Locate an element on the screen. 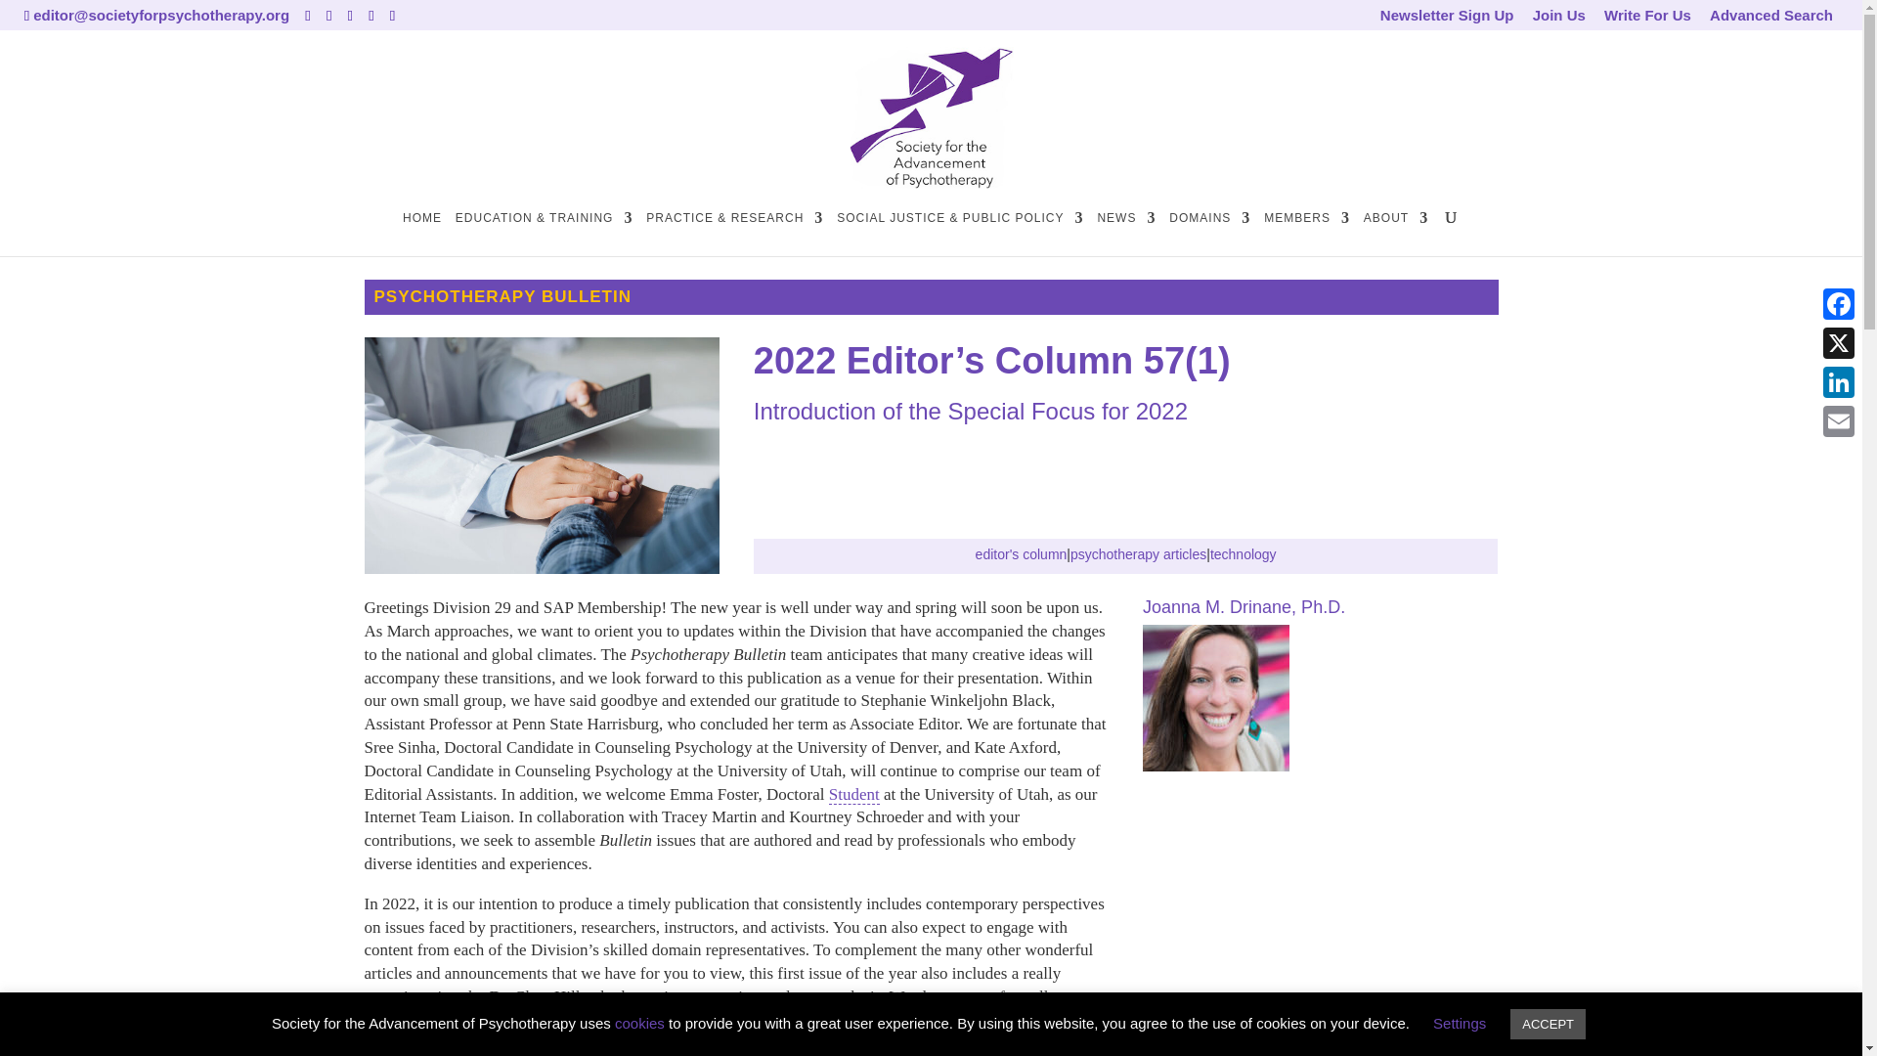 Image resolution: width=1877 pixels, height=1056 pixels. Newsletter Sign Up is located at coordinates (1447, 19).